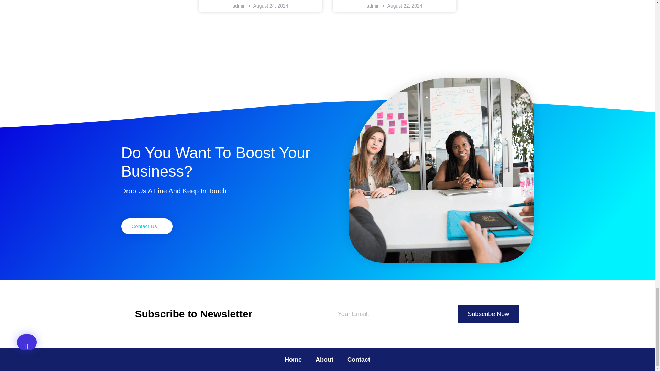 This screenshot has width=660, height=371. I want to click on Home, so click(293, 359).